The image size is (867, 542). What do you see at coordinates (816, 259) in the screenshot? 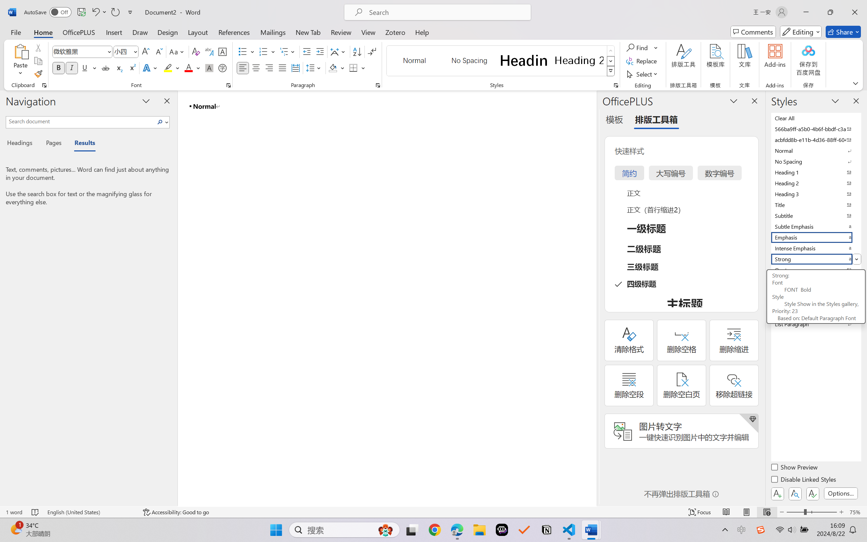
I see `Strong` at bounding box center [816, 259].